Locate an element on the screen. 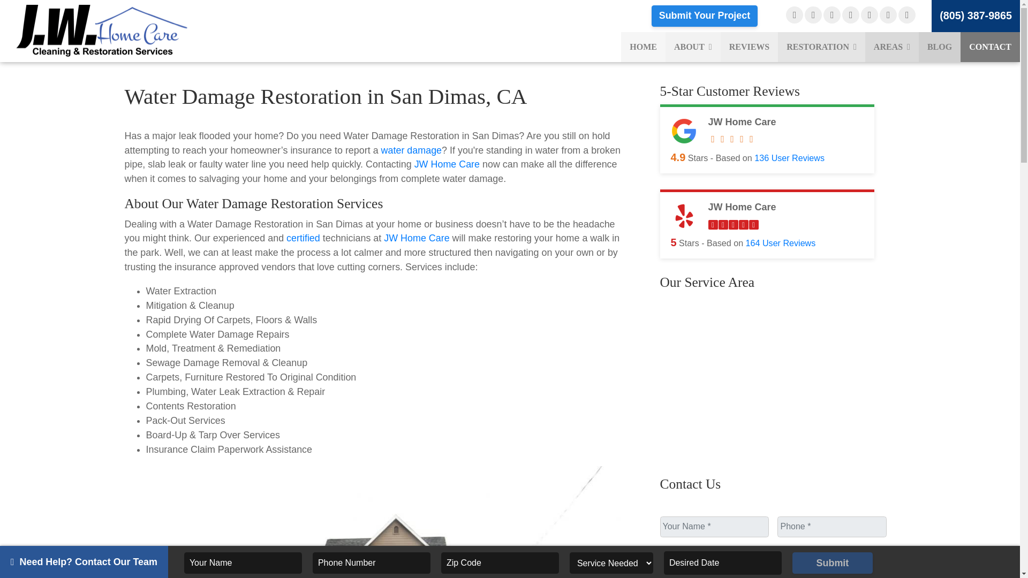 The height and width of the screenshot is (578, 1028). AREAS is located at coordinates (892, 47).